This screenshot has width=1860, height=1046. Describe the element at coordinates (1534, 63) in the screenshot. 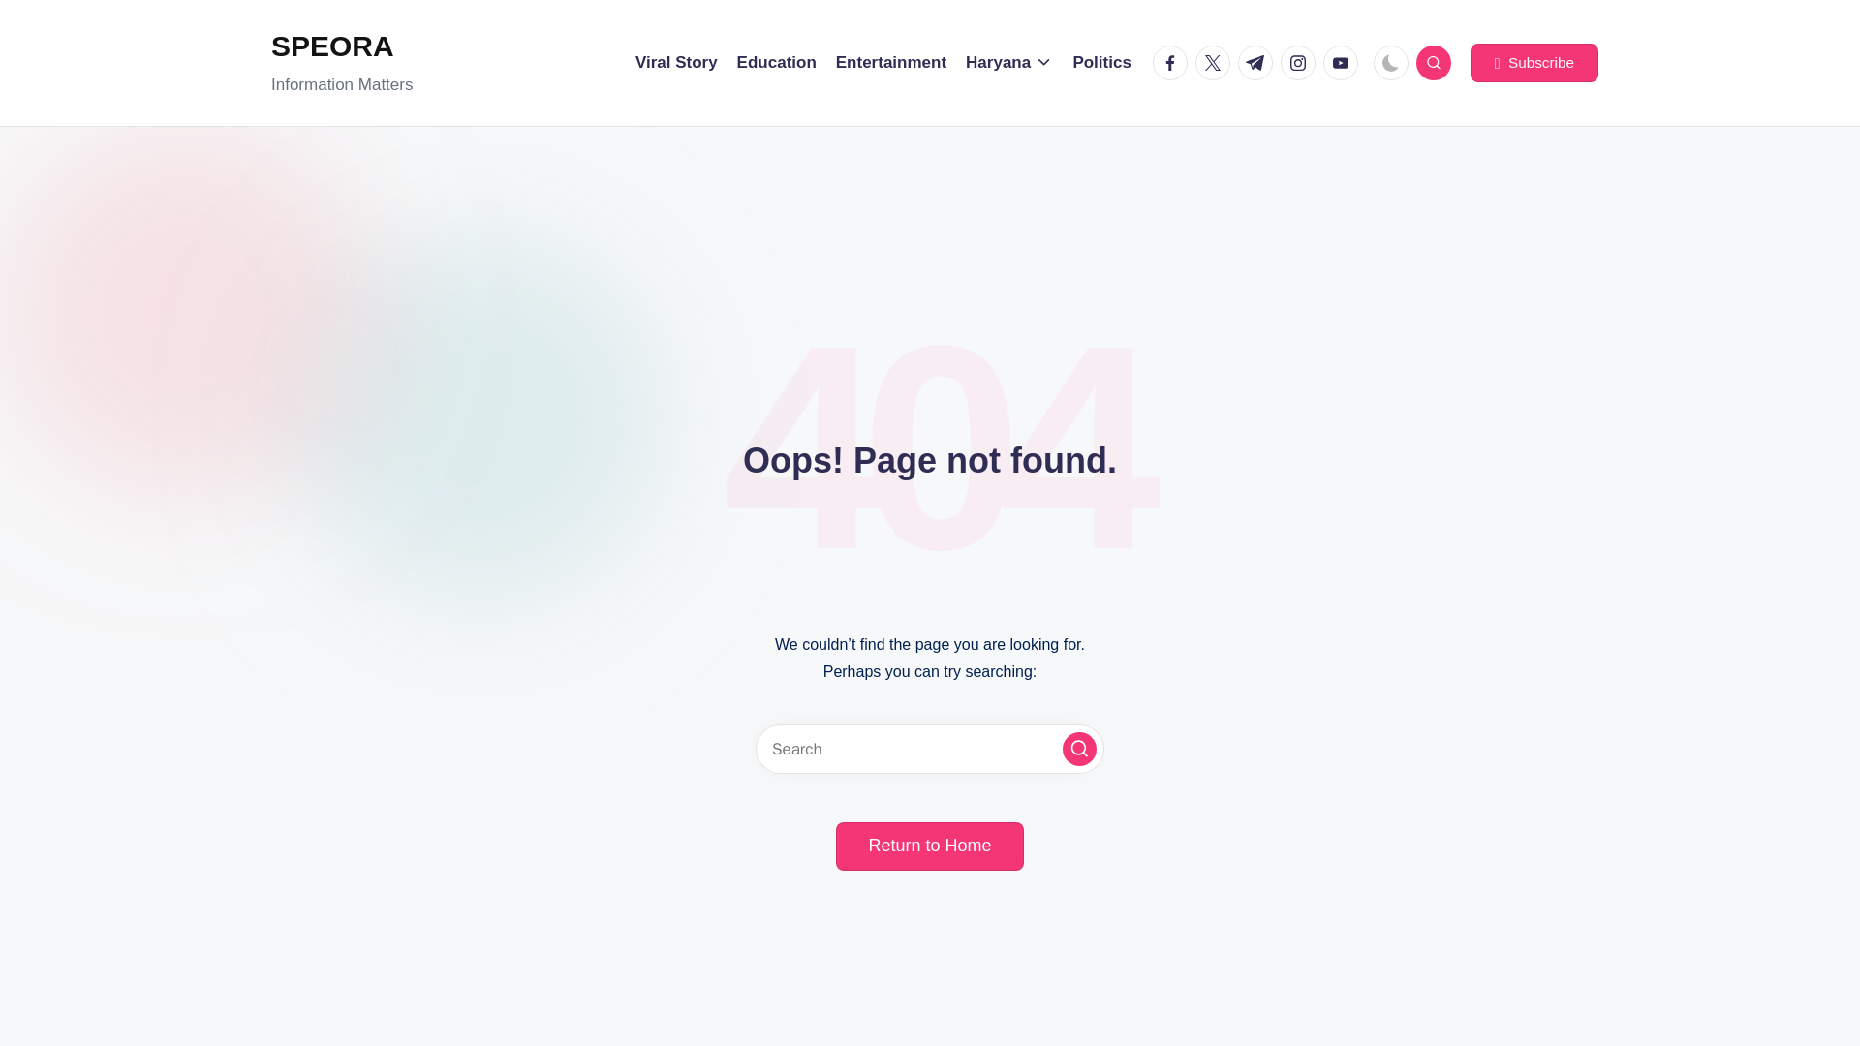

I see `Subscribe` at that location.